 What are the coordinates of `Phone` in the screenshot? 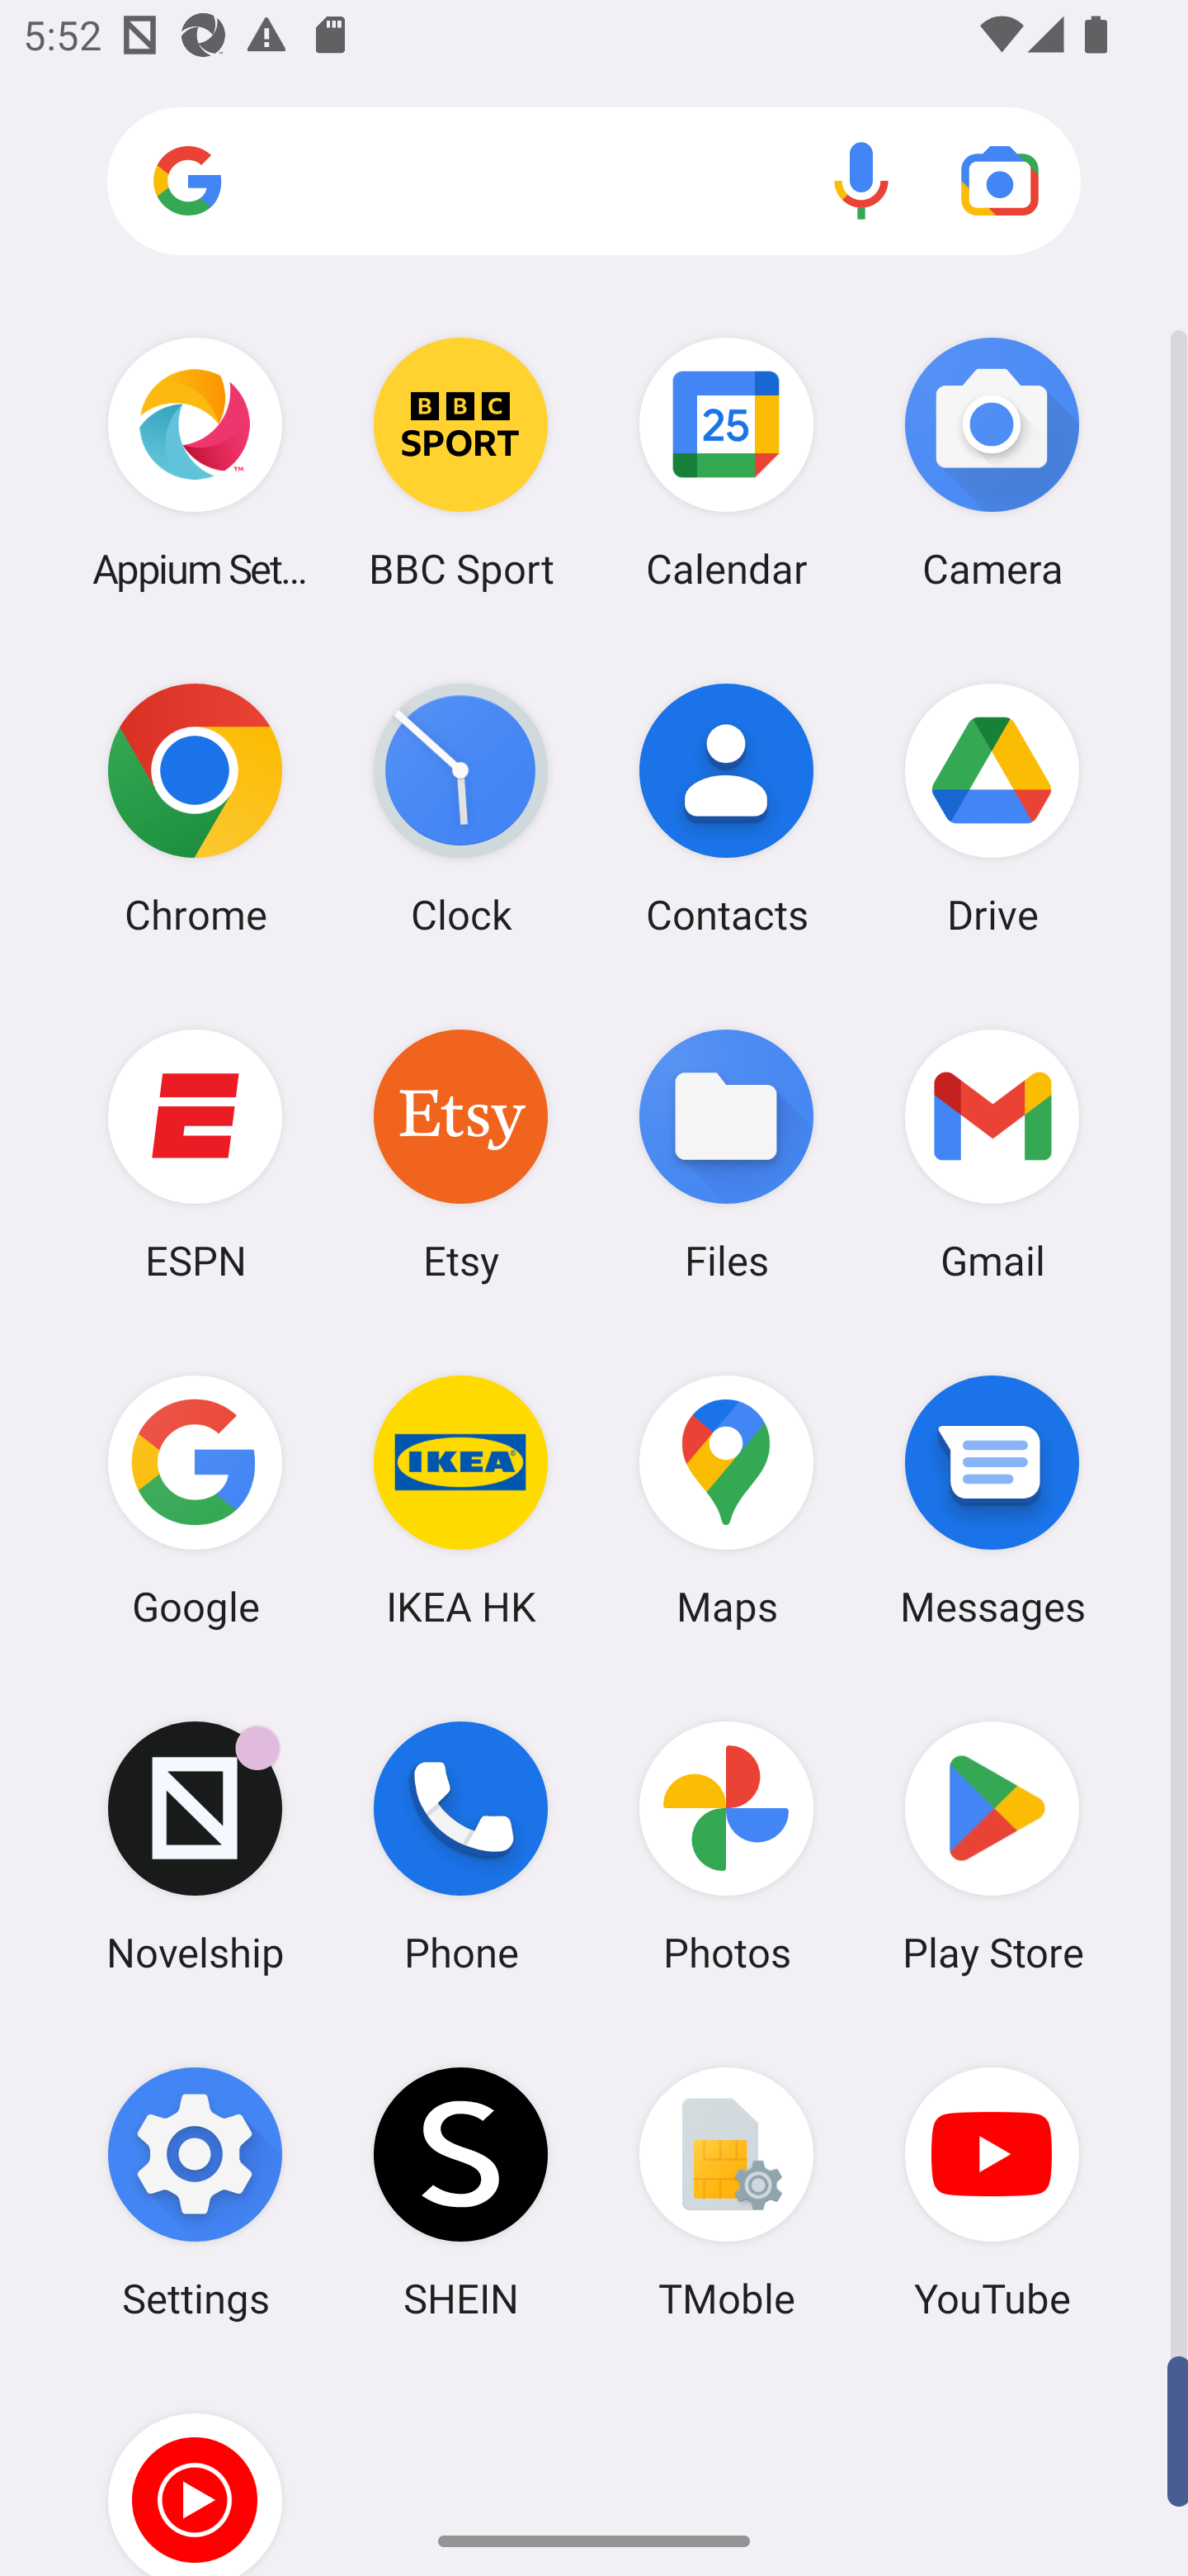 It's located at (460, 1847).